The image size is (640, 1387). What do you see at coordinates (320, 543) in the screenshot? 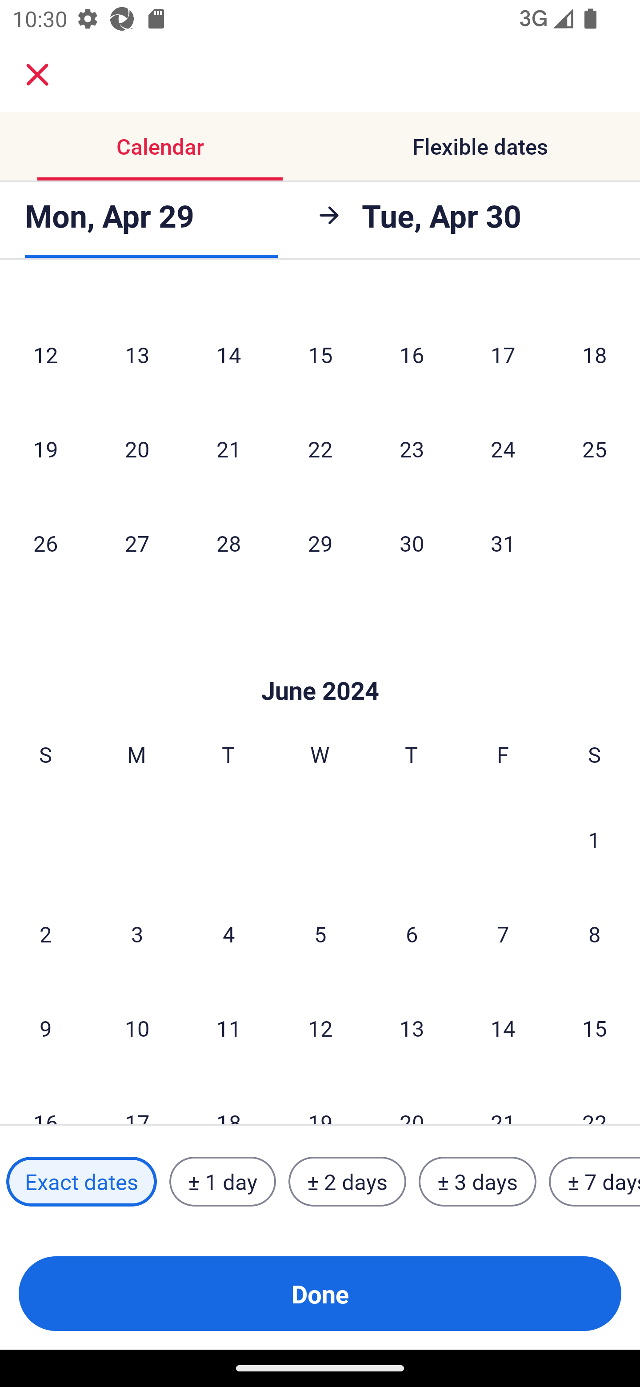
I see `29 Wednesday, May 29, 2024` at bounding box center [320, 543].